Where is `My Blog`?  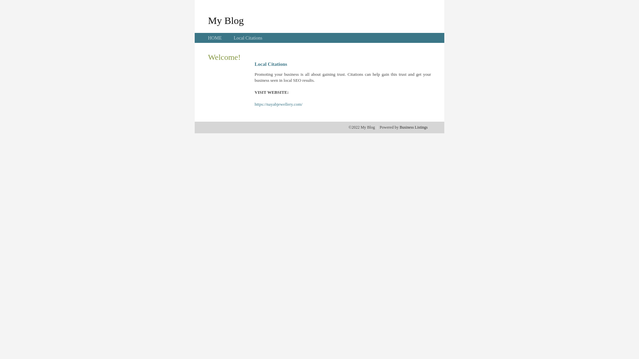 My Blog is located at coordinates (226, 20).